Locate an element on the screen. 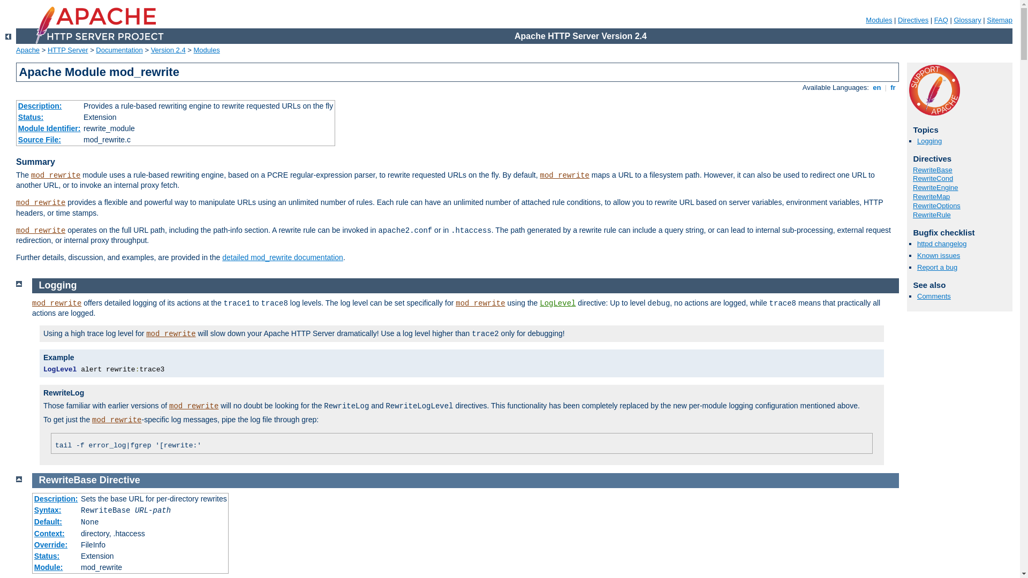 Image resolution: width=1028 pixels, height=578 pixels. Modules is located at coordinates (207, 50).